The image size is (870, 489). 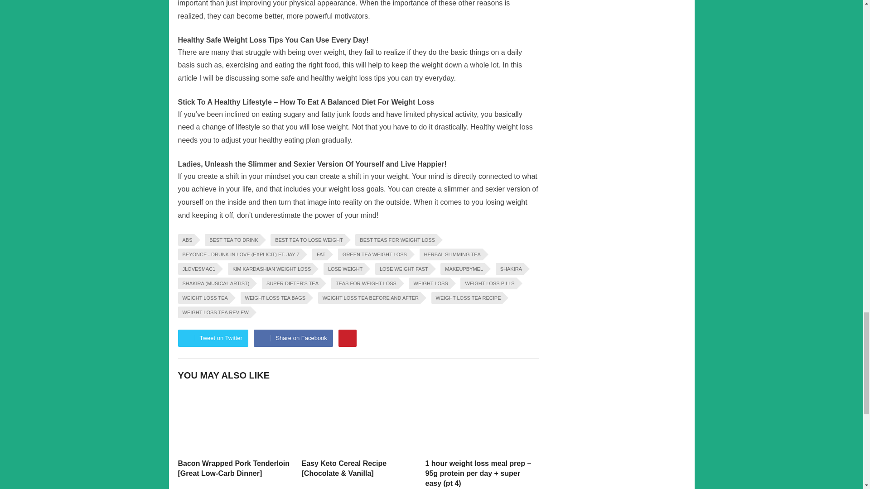 I want to click on BEST TEAS FOR WEIGHT LOSS, so click(x=396, y=240).